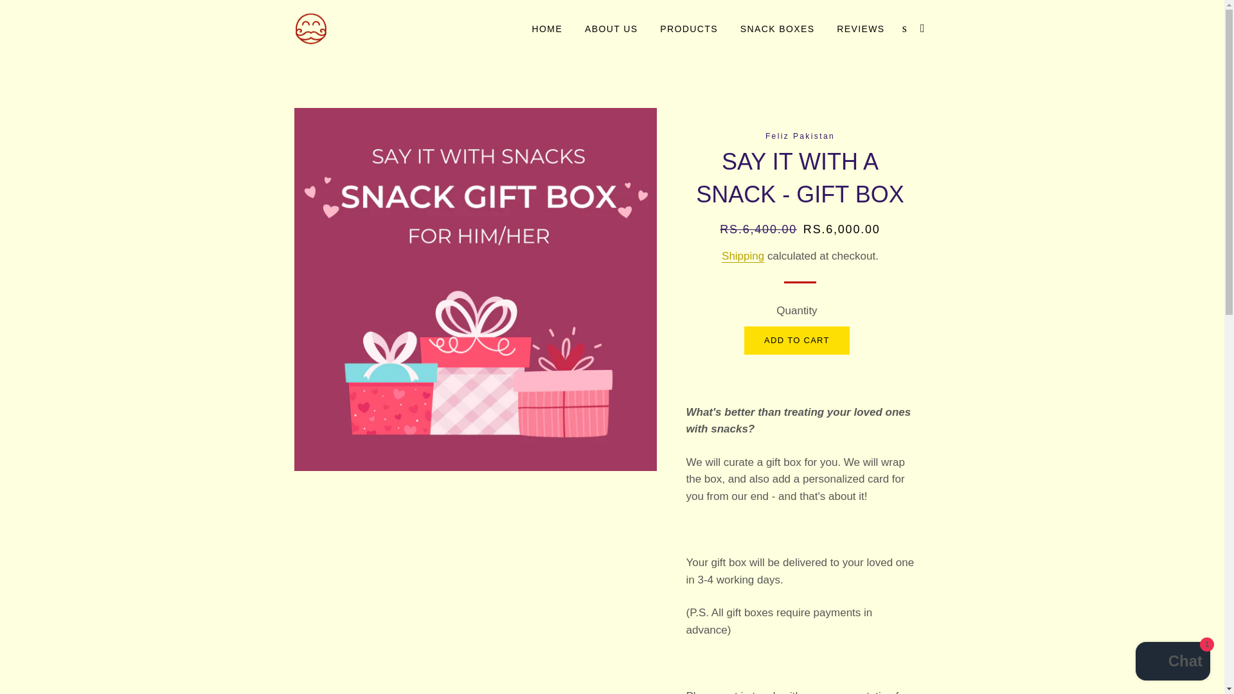  Describe the element at coordinates (923, 28) in the screenshot. I see `CART` at that location.